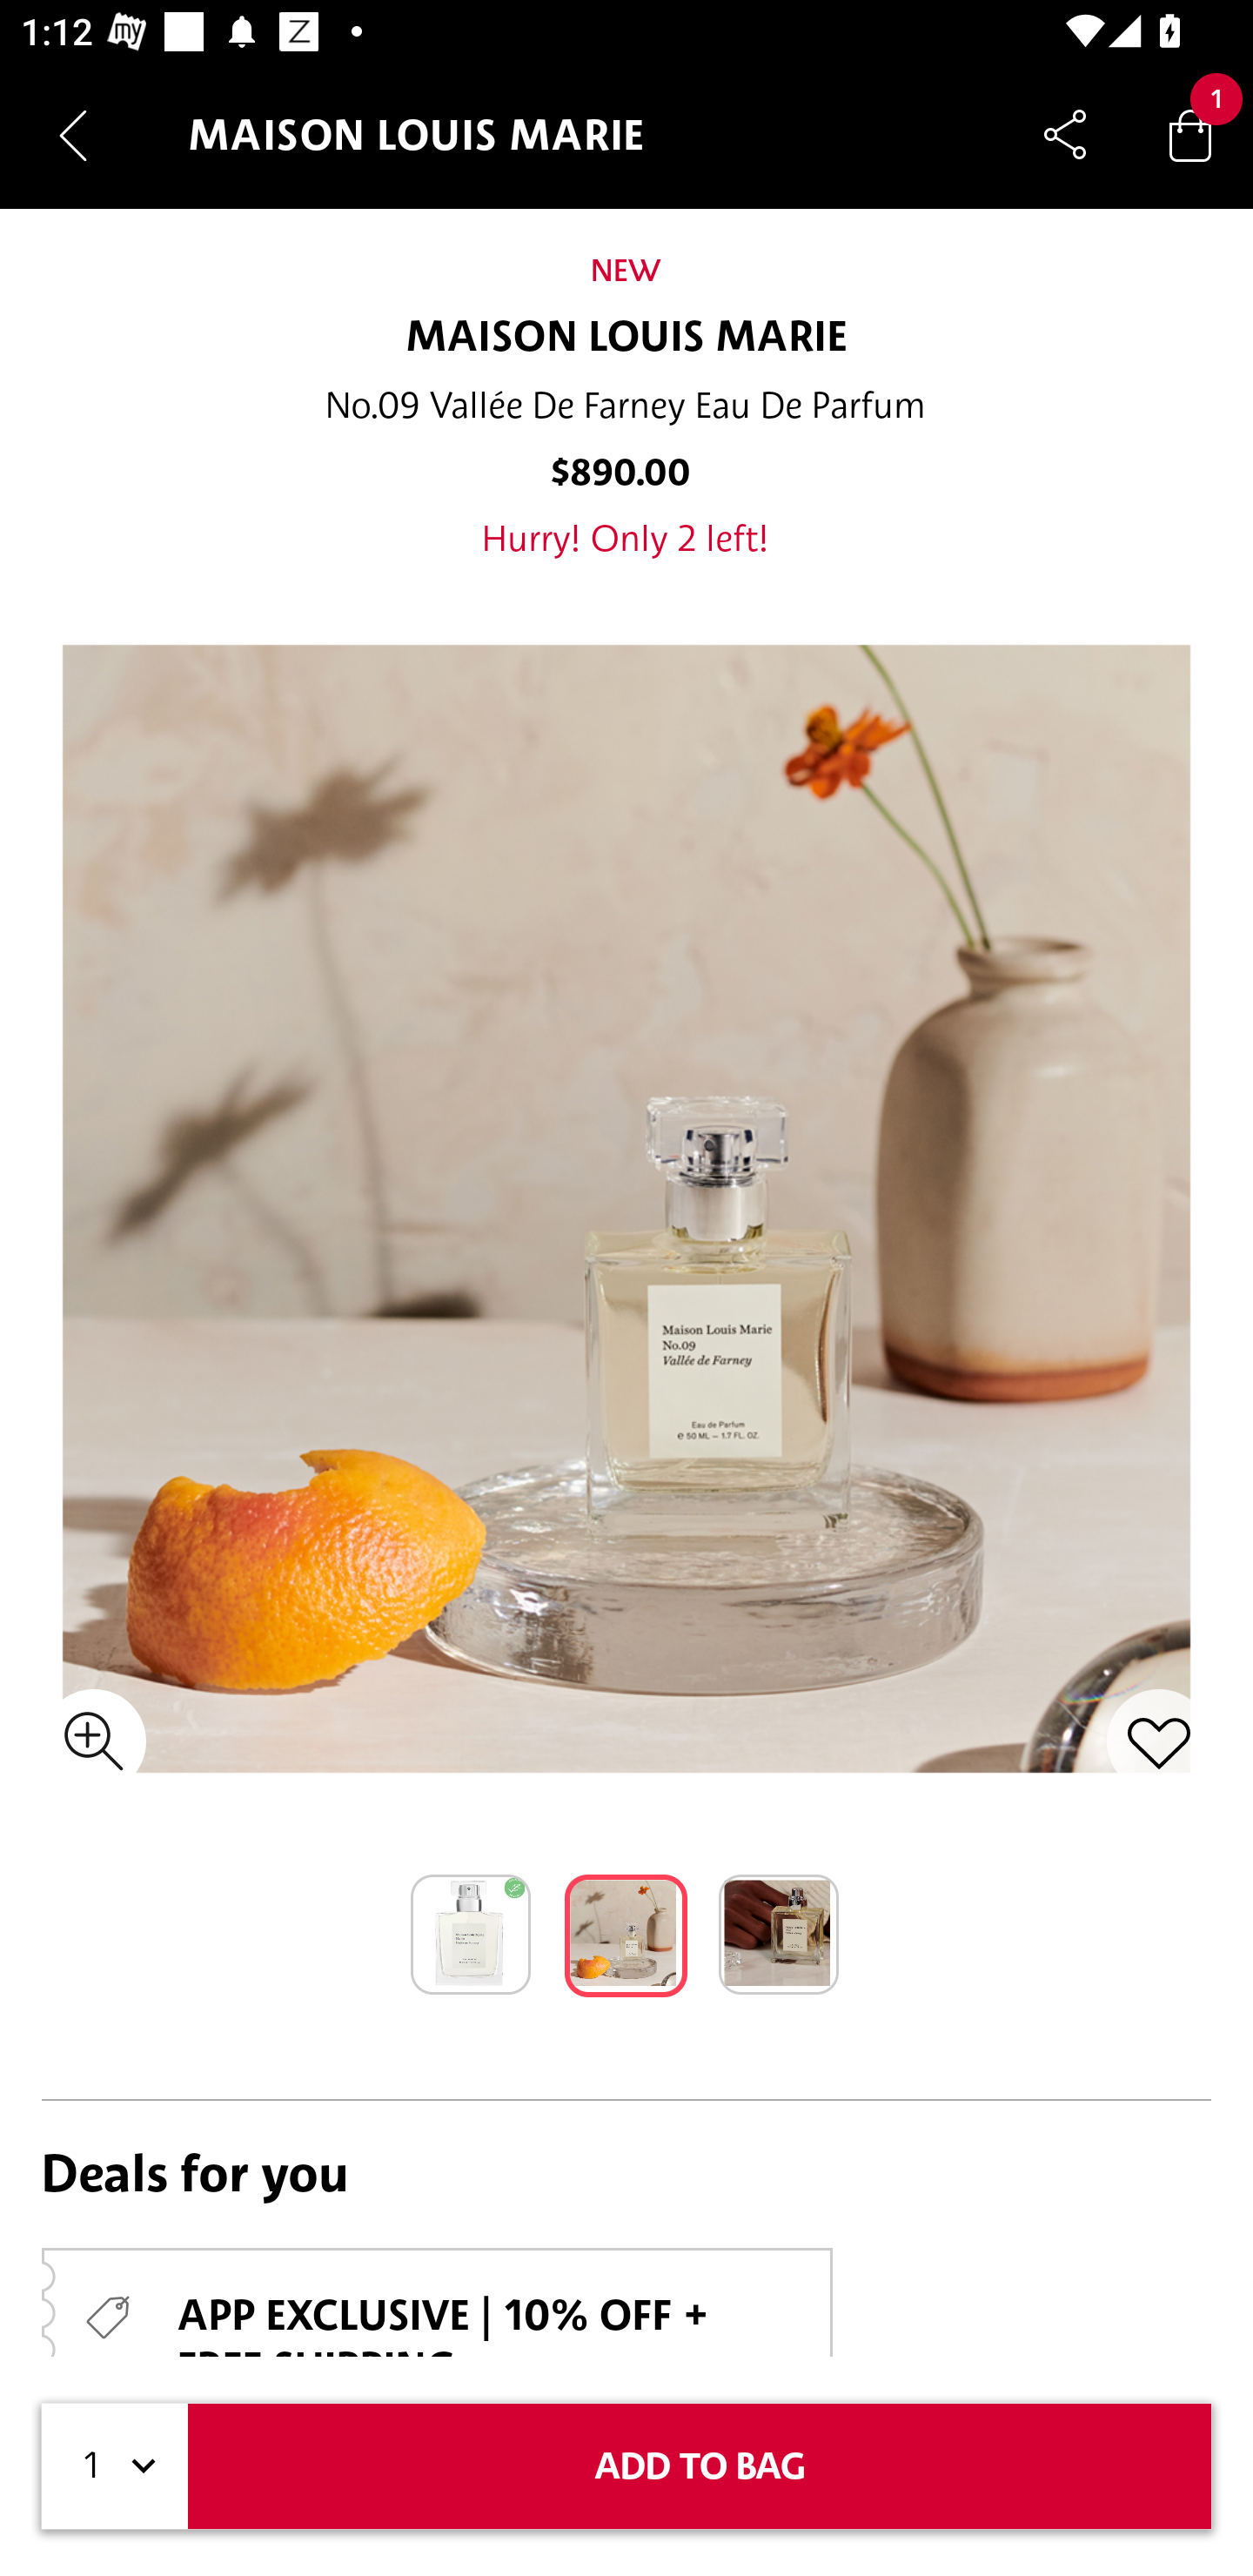  Describe the element at coordinates (626, 338) in the screenshot. I see `MAISON LOUIS MARIE` at that location.